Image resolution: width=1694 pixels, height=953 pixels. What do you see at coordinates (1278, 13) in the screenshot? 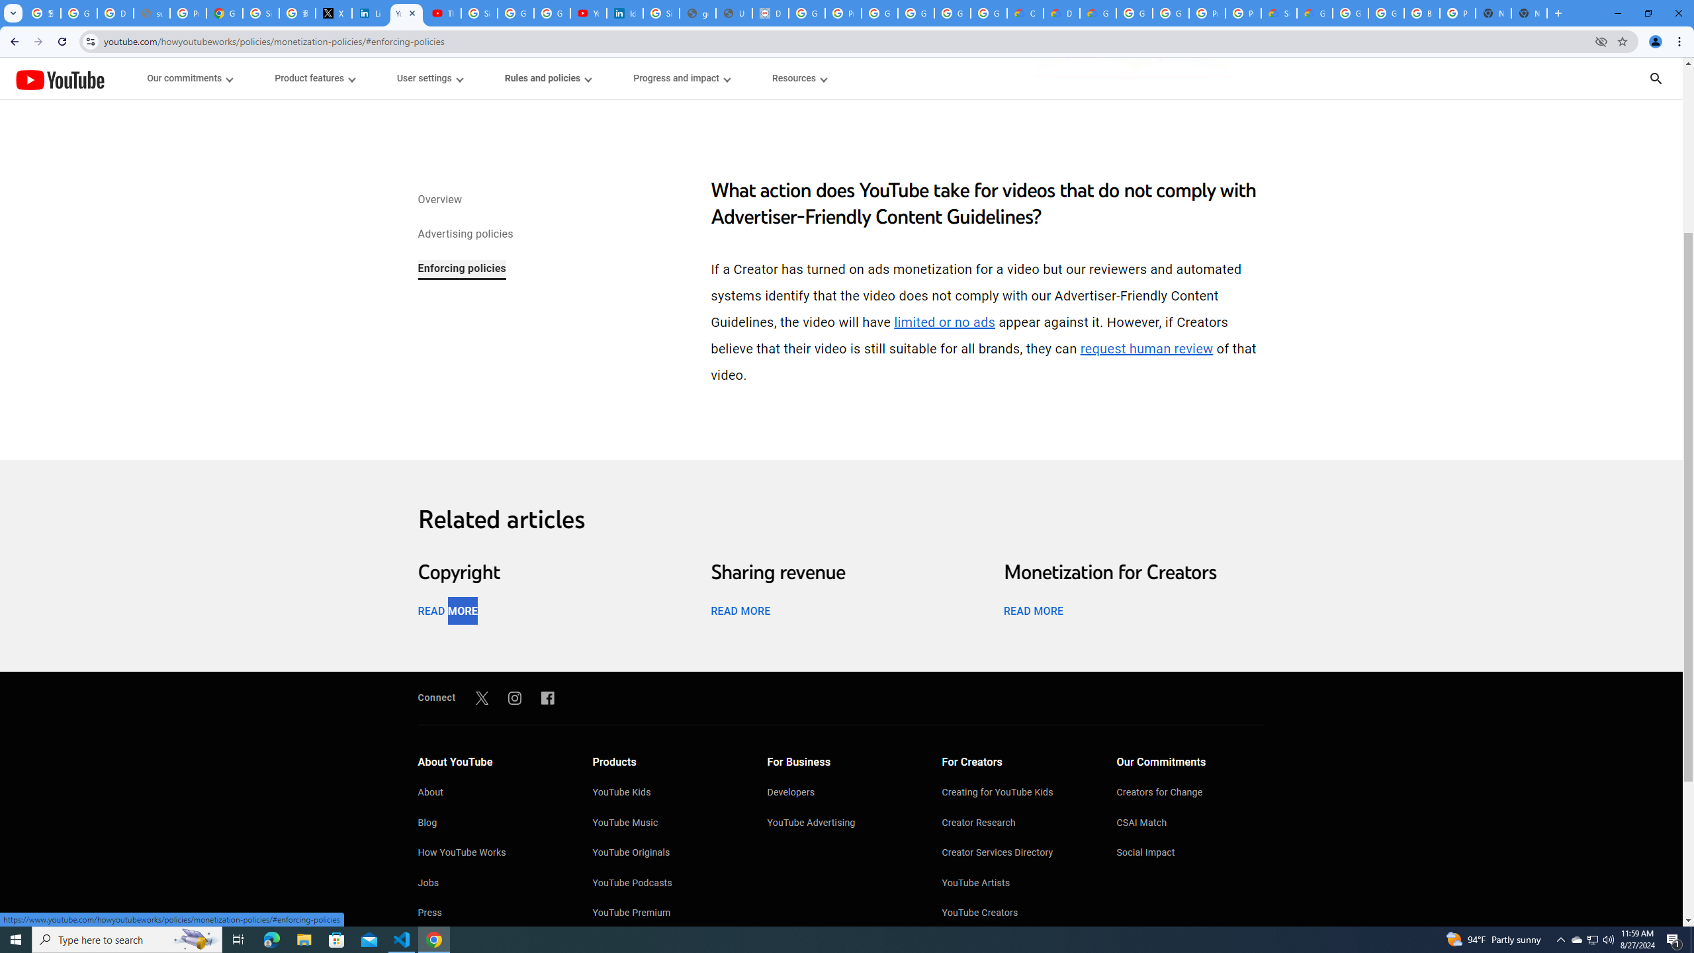
I see `Support Hub | Google Cloud` at bounding box center [1278, 13].